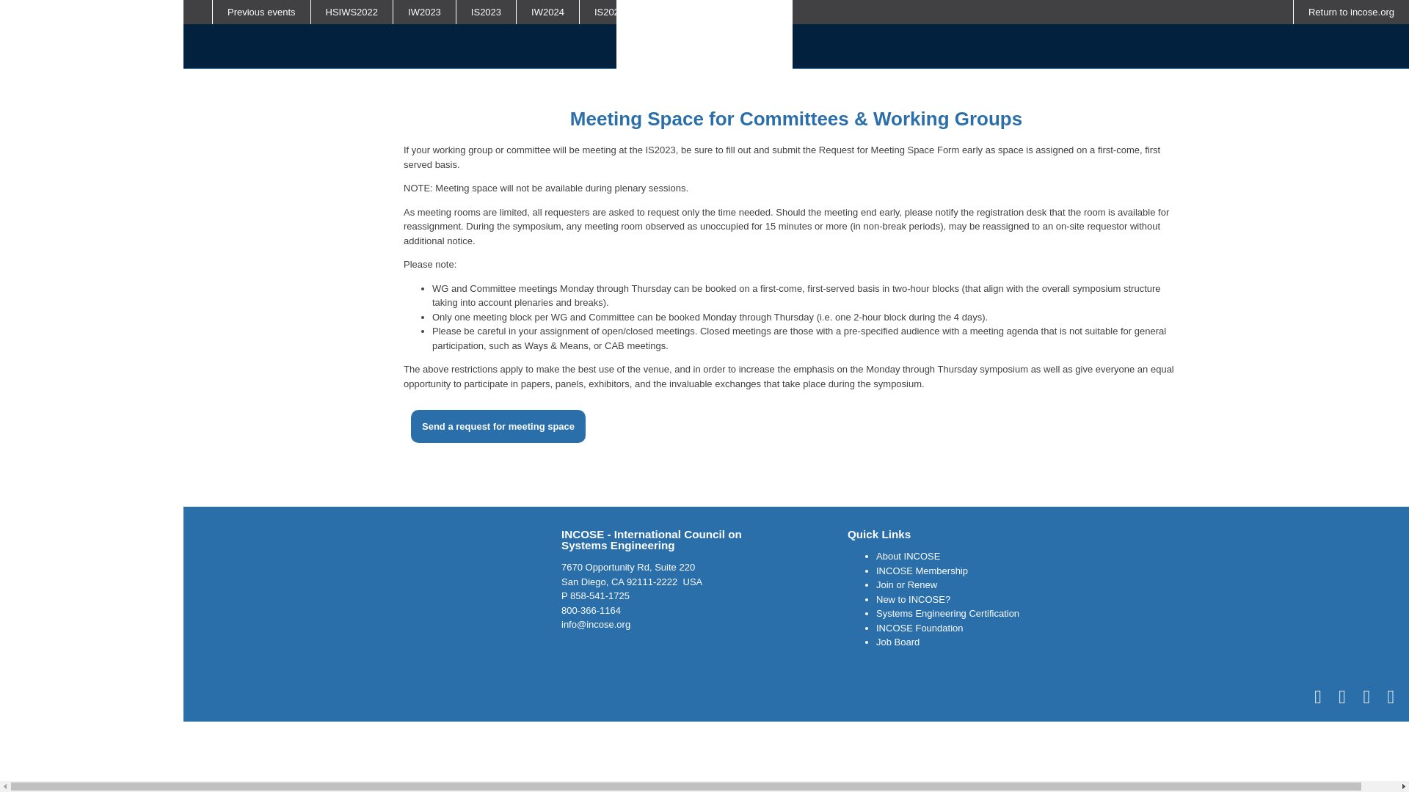 This screenshot has height=792, width=1409. I want to click on IS2023, so click(486, 12).